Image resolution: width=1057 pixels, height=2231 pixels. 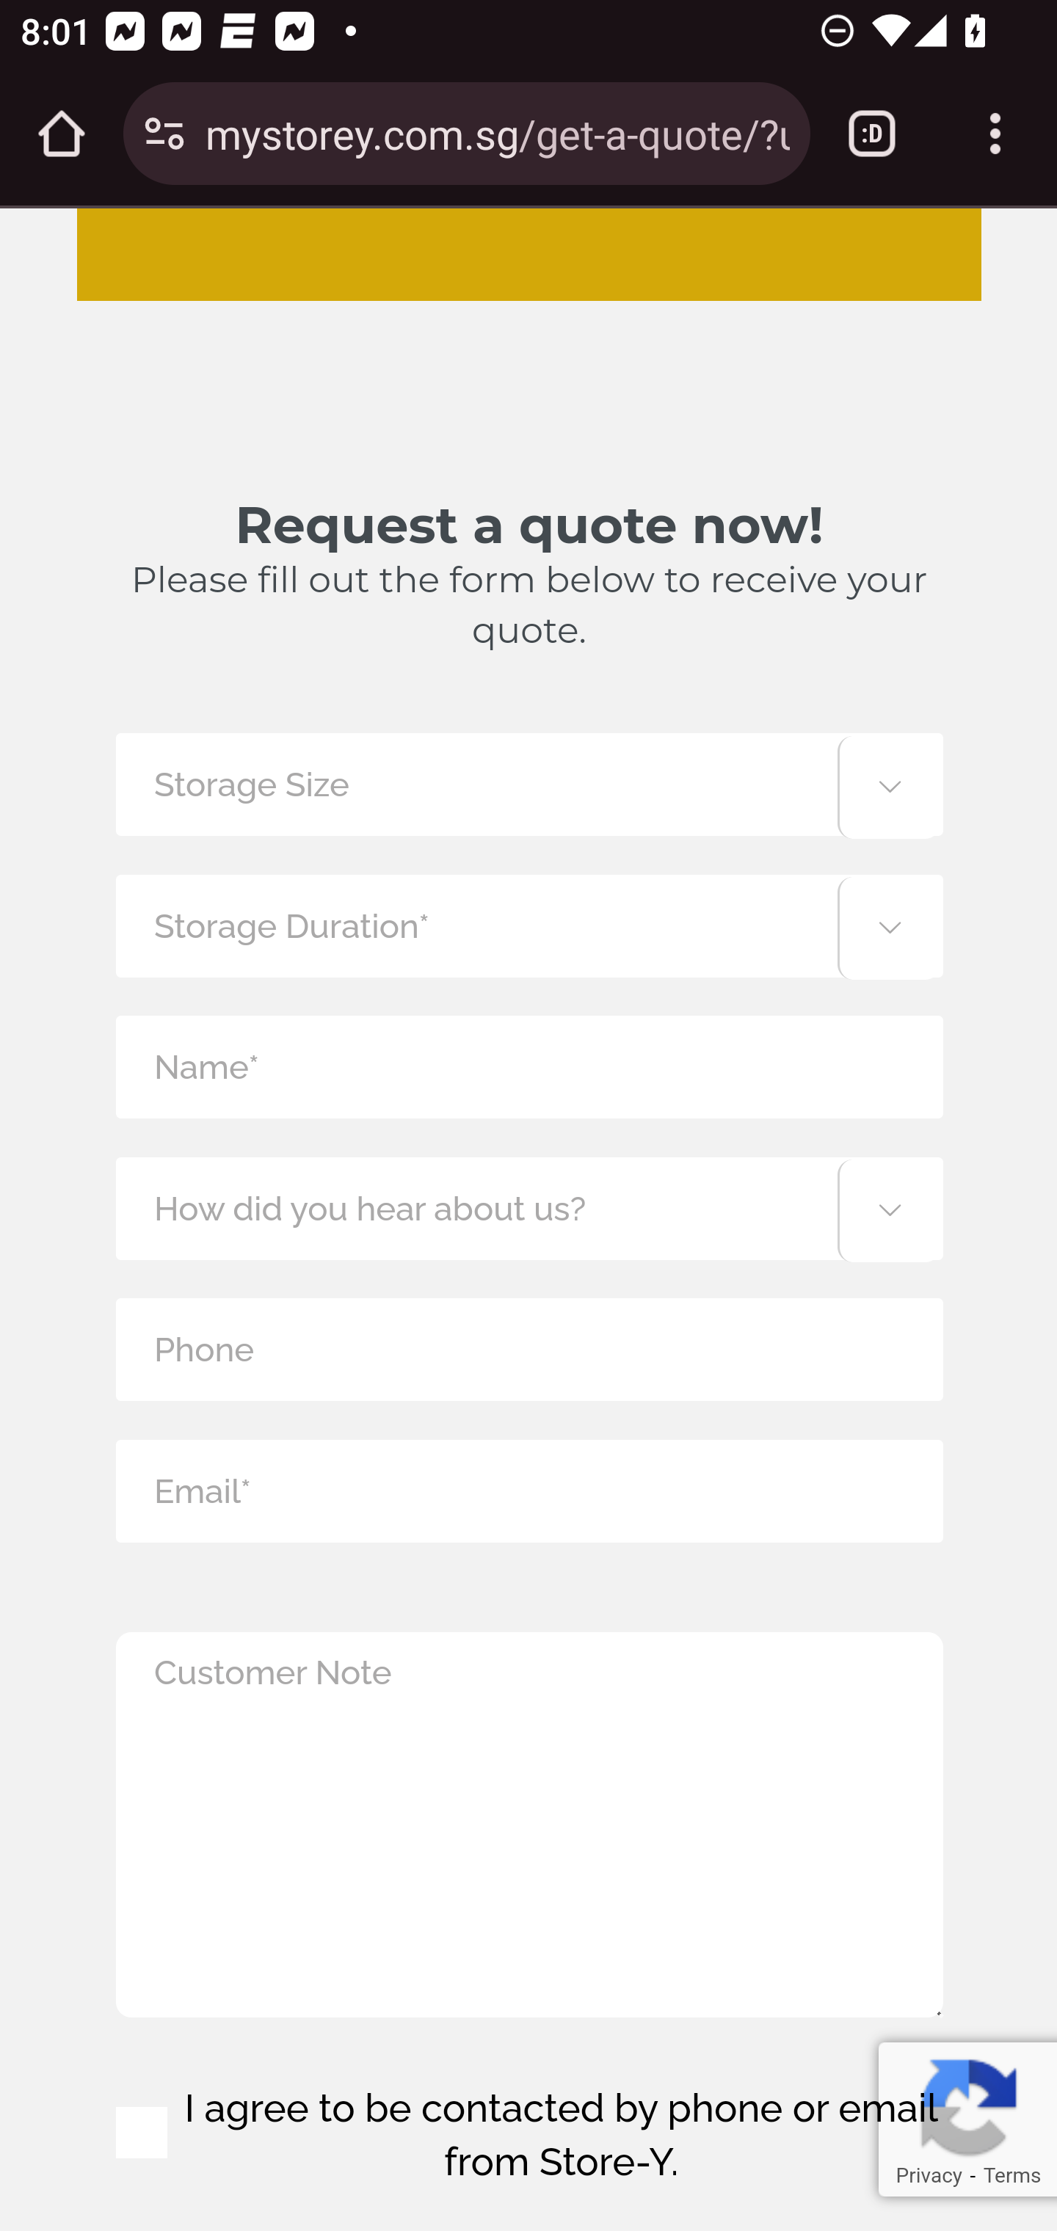 What do you see at coordinates (528, 1208) in the screenshot?
I see `How did you hear about us?` at bounding box center [528, 1208].